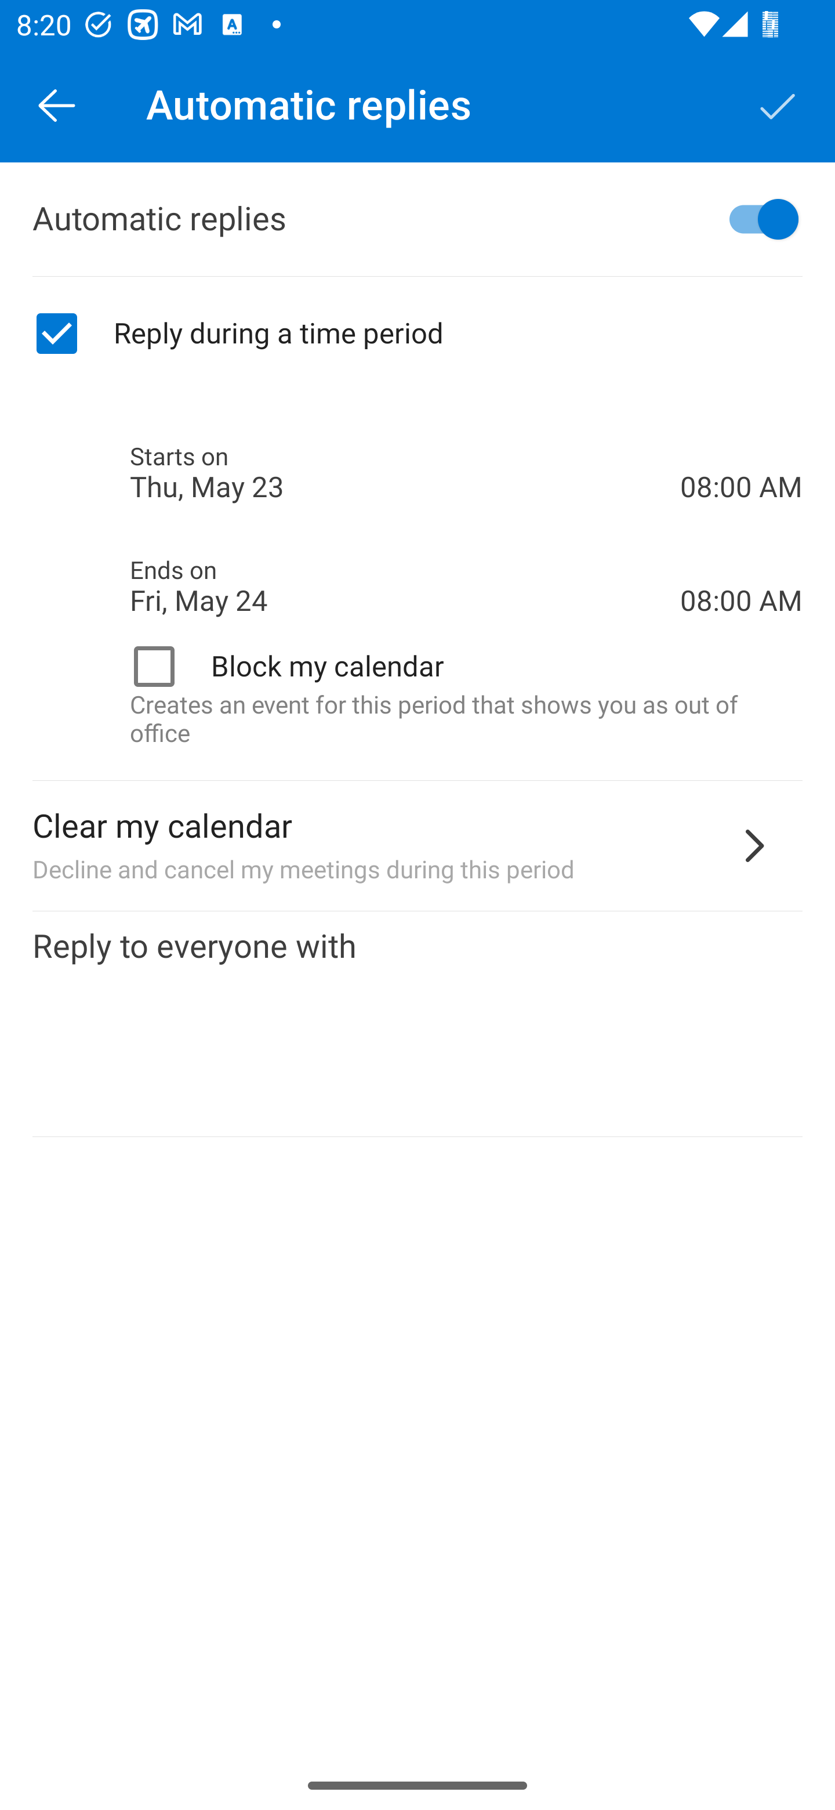 The height and width of the screenshot is (1810, 835). What do you see at coordinates (418, 1025) in the screenshot?
I see `Reply to everyone with Edit box 
` at bounding box center [418, 1025].